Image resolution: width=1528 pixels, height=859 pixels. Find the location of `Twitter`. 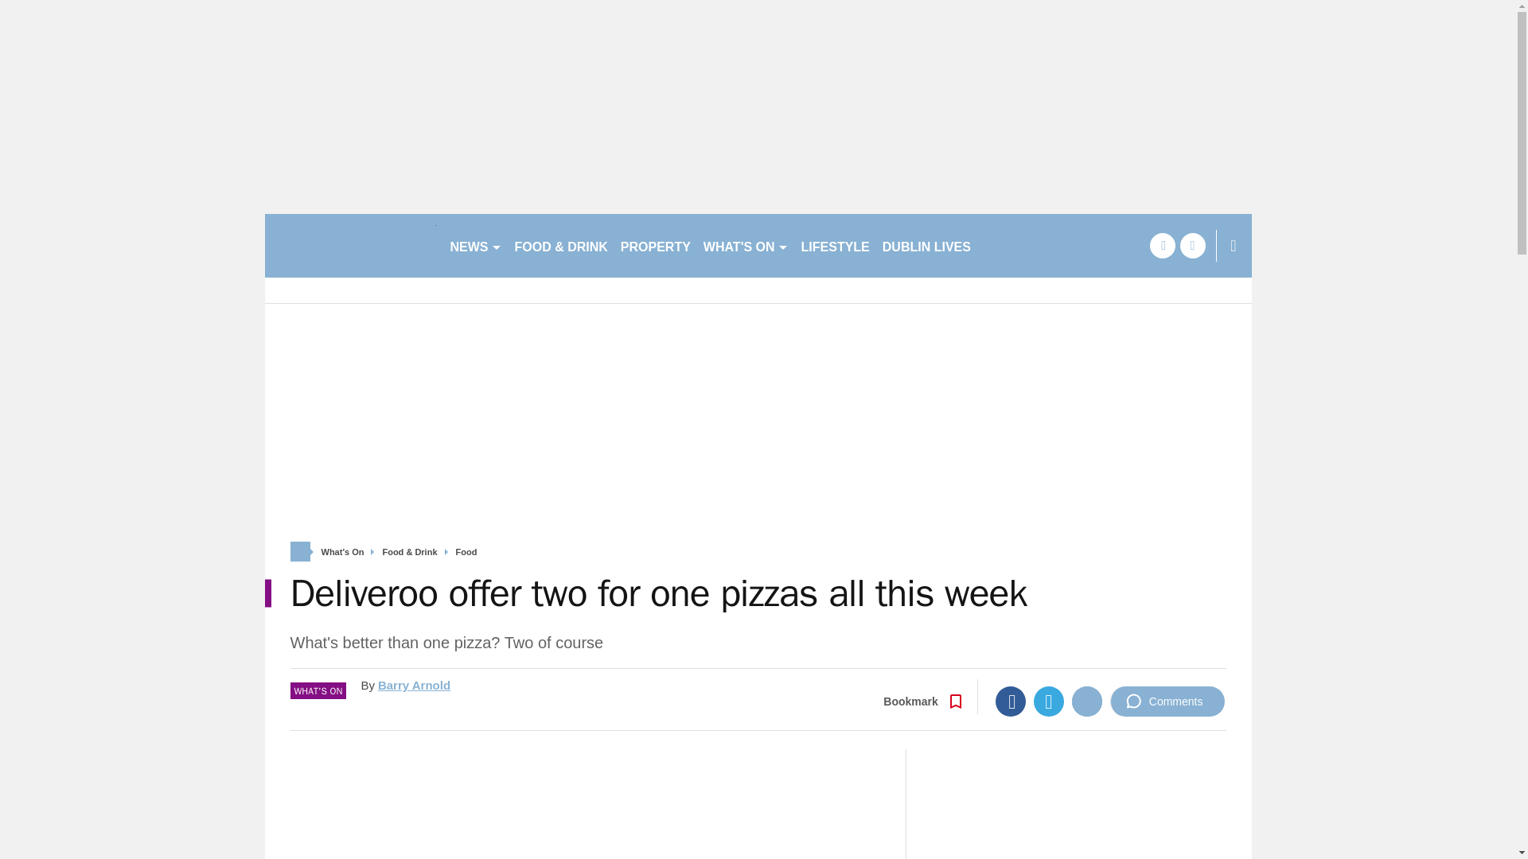

Twitter is located at coordinates (1049, 701).